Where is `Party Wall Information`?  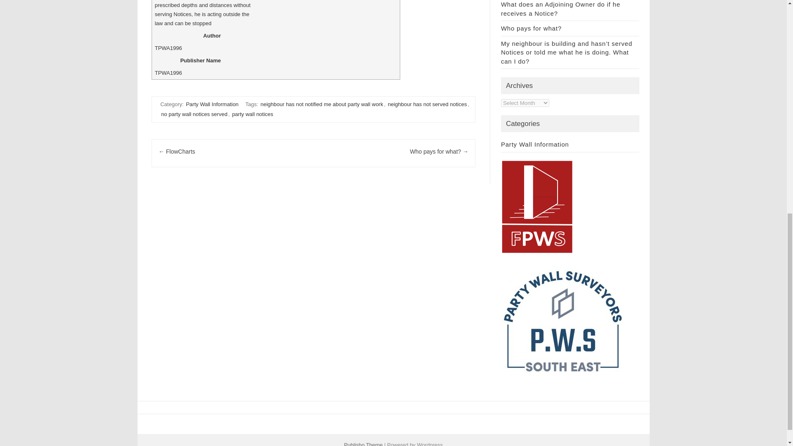 Party Wall Information is located at coordinates (212, 104).